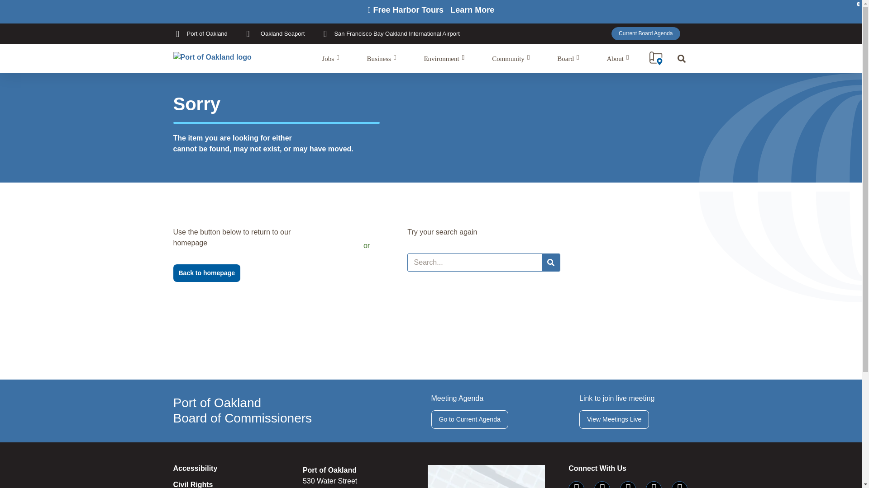 The height and width of the screenshot is (488, 869). What do you see at coordinates (390, 33) in the screenshot?
I see `San Francisco Bay Oakland International Airport` at bounding box center [390, 33].